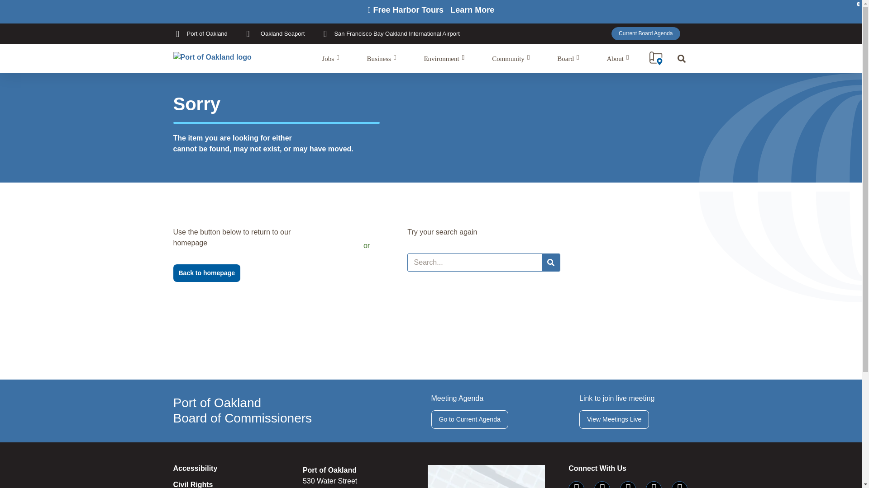 The height and width of the screenshot is (488, 869). What do you see at coordinates (390, 33) in the screenshot?
I see `San Francisco Bay Oakland International Airport` at bounding box center [390, 33].